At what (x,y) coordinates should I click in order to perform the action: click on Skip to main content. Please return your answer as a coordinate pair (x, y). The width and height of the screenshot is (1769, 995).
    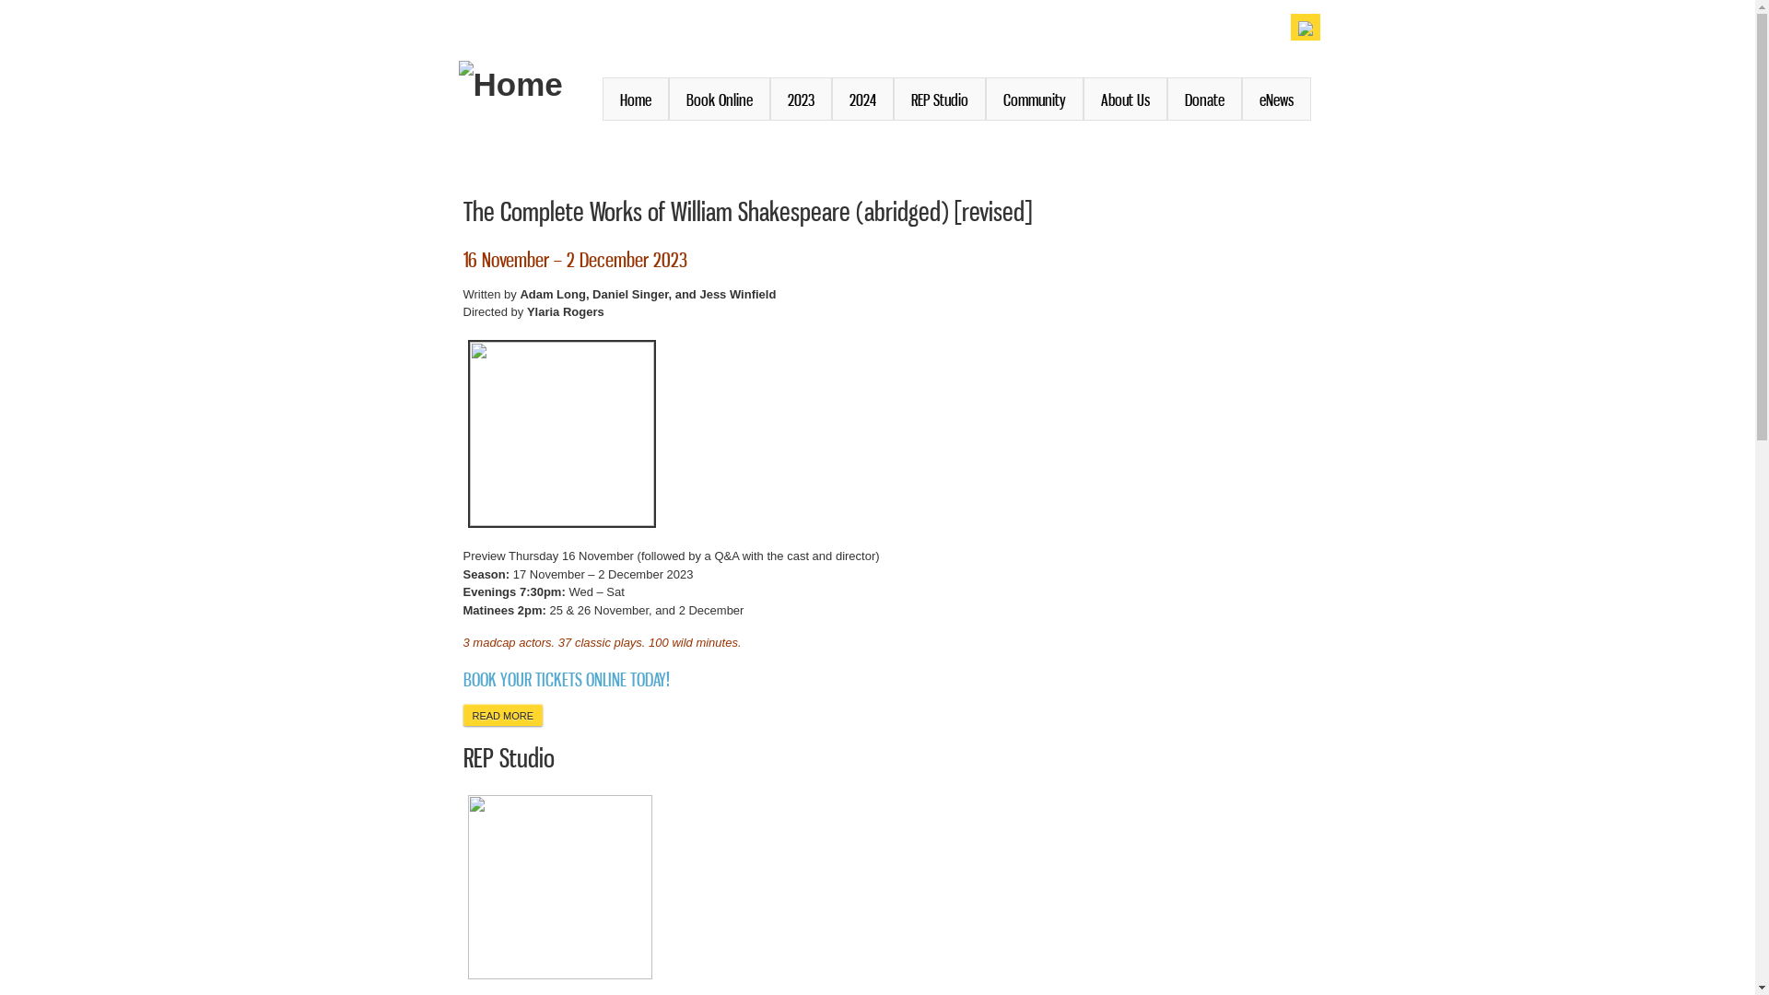
    Looking at the image, I should click on (838, 2).